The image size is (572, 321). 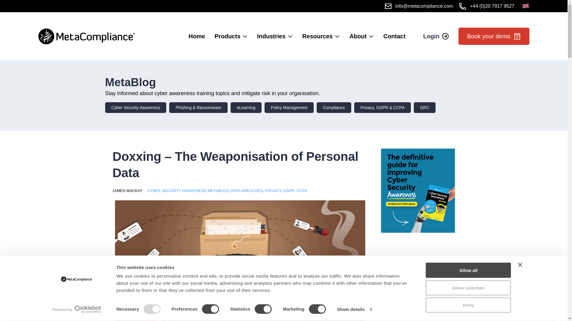 I want to click on Show details, so click(x=354, y=309).